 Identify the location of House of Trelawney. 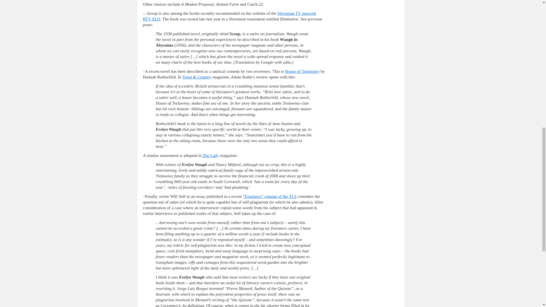
(302, 71).